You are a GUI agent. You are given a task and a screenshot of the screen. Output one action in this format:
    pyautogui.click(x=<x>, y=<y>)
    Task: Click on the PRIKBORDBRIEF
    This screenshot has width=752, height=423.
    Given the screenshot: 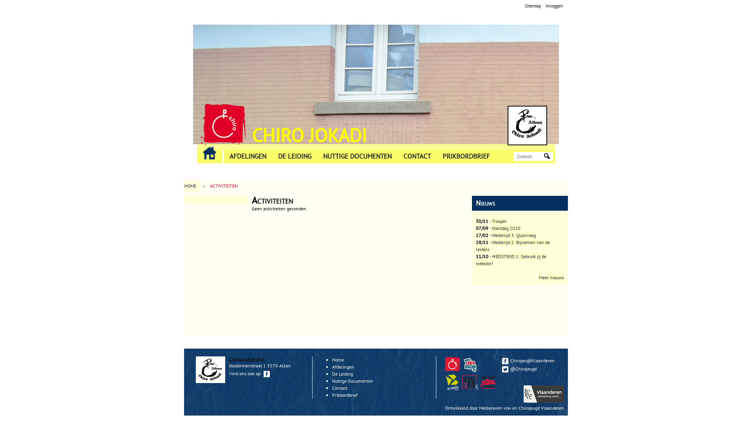 What is the action you would take?
    pyautogui.click(x=466, y=157)
    